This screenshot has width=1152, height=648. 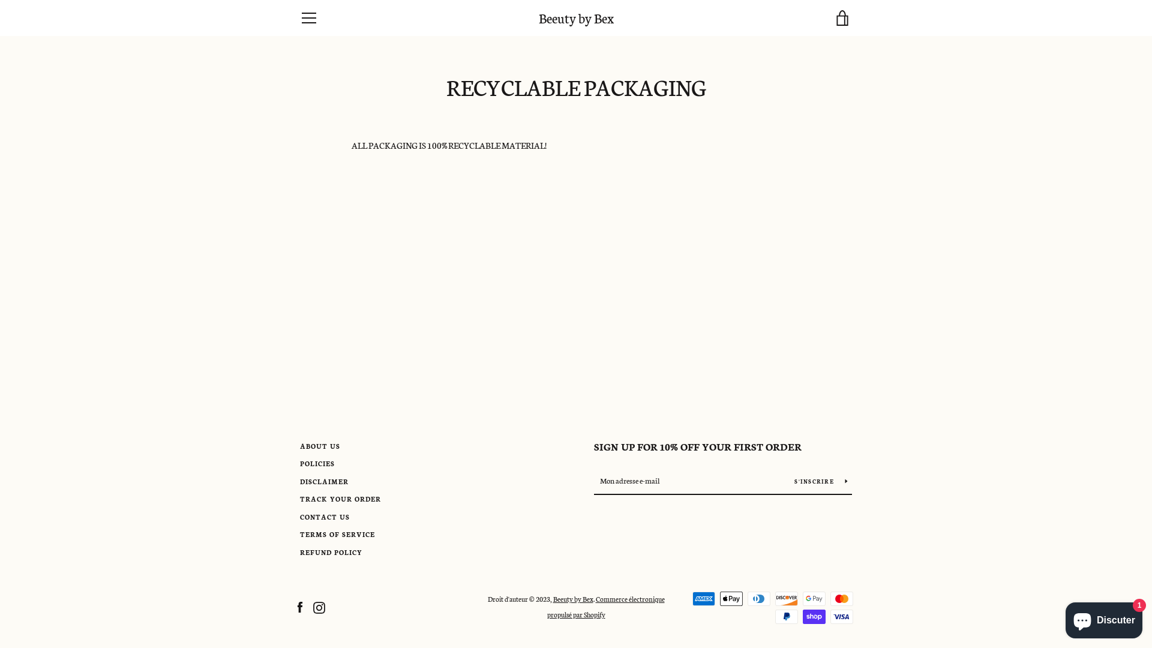 What do you see at coordinates (1104, 618) in the screenshot?
I see `Chat de la boutique en ligne Shopify` at bounding box center [1104, 618].